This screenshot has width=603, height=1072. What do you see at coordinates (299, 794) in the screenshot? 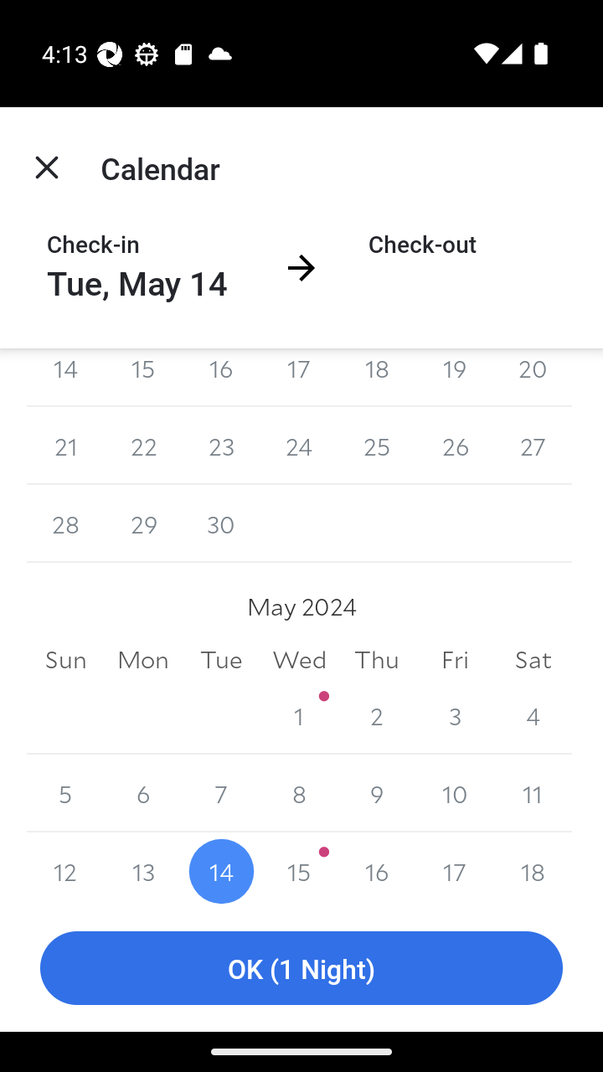
I see `8 8 May 2024` at bounding box center [299, 794].